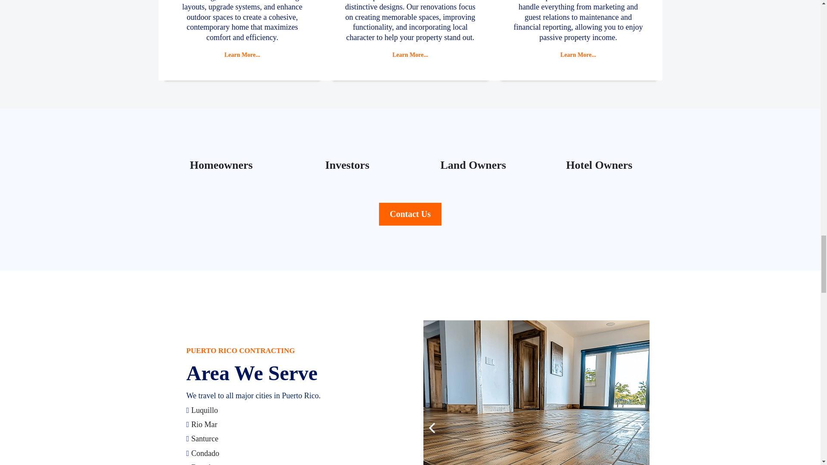  What do you see at coordinates (578, 55) in the screenshot?
I see `Learn More...` at bounding box center [578, 55].